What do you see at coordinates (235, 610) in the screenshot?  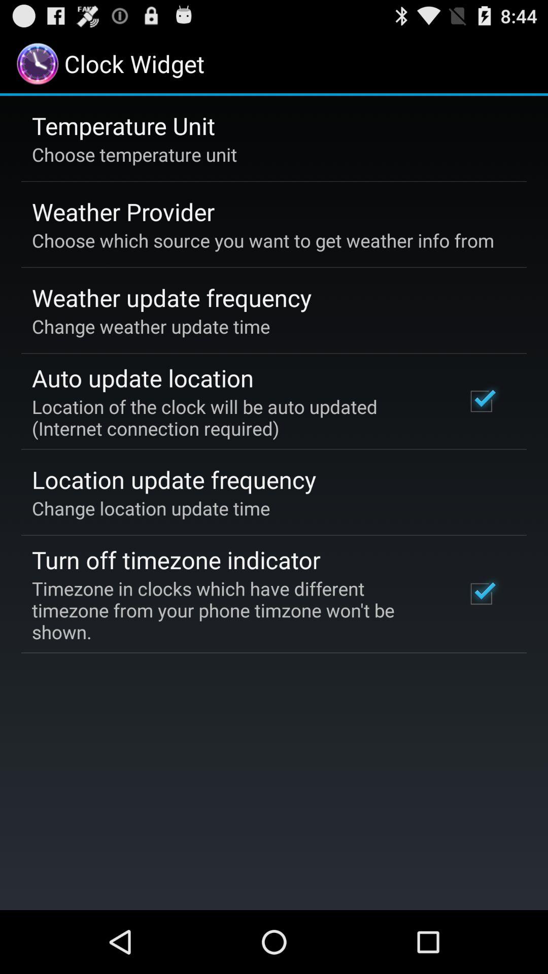 I see `choose the timezone in clocks app` at bounding box center [235, 610].